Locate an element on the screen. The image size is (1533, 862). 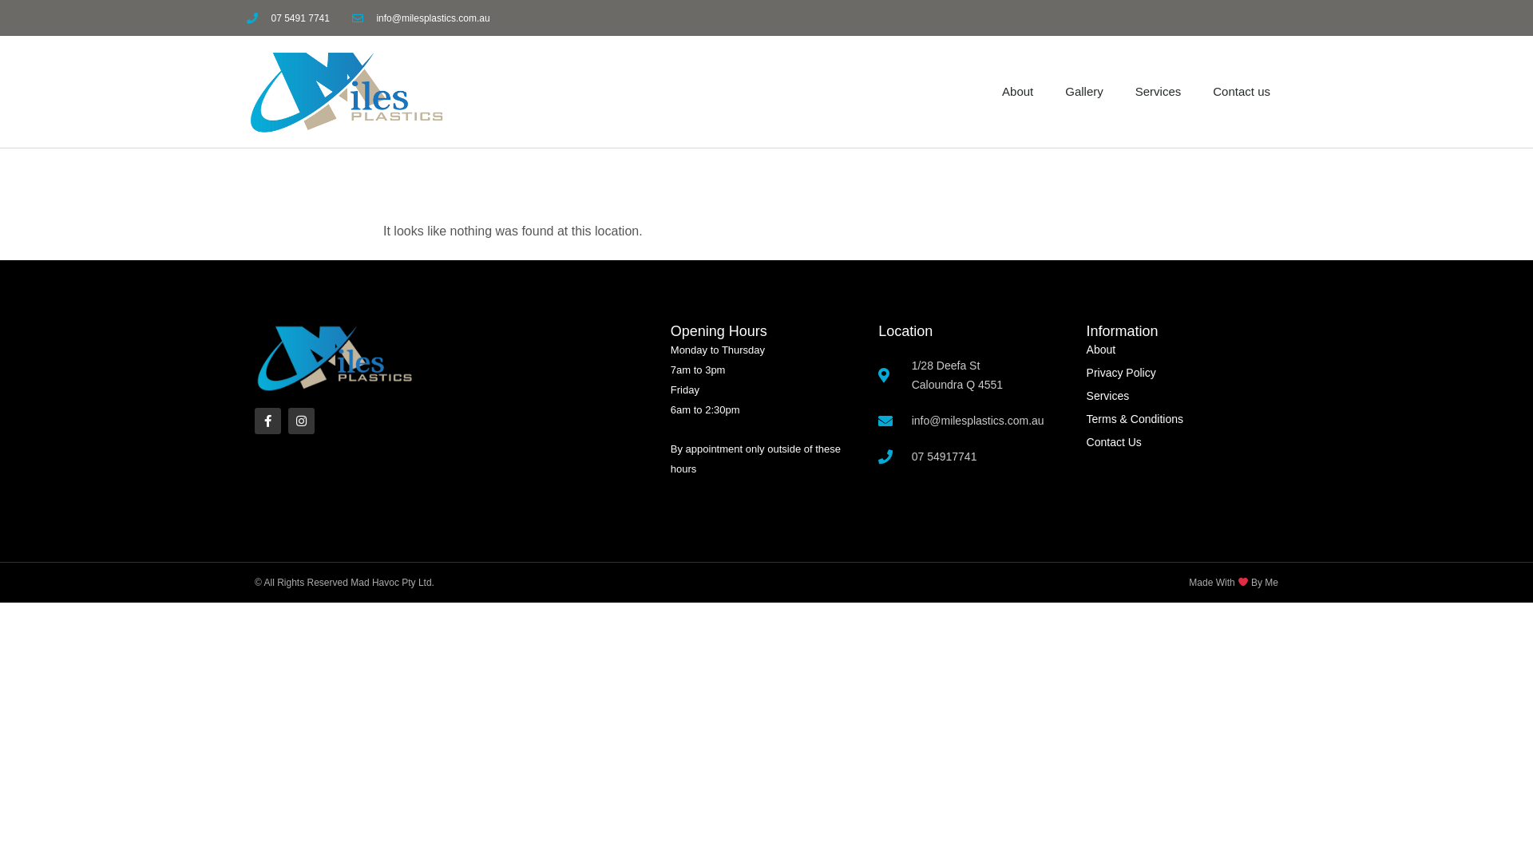
Services is located at coordinates (1159, 92).